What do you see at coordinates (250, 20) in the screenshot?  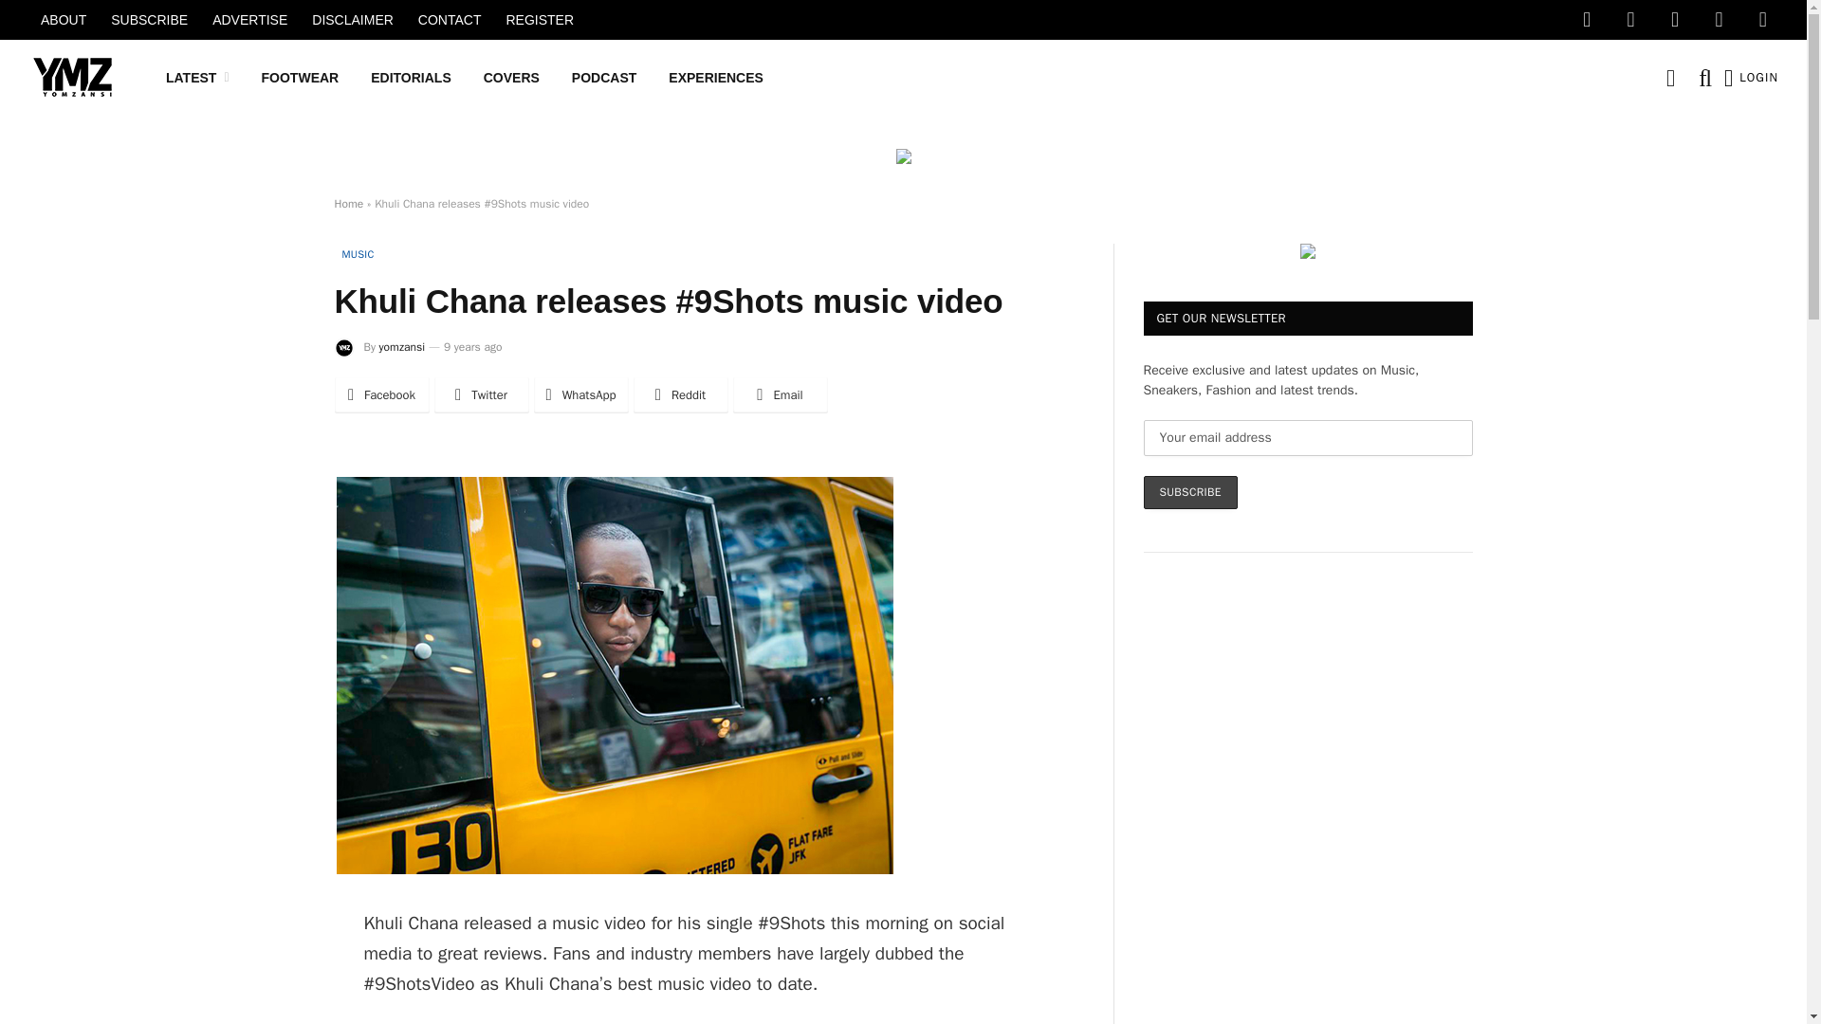 I see `ADVERTISE` at bounding box center [250, 20].